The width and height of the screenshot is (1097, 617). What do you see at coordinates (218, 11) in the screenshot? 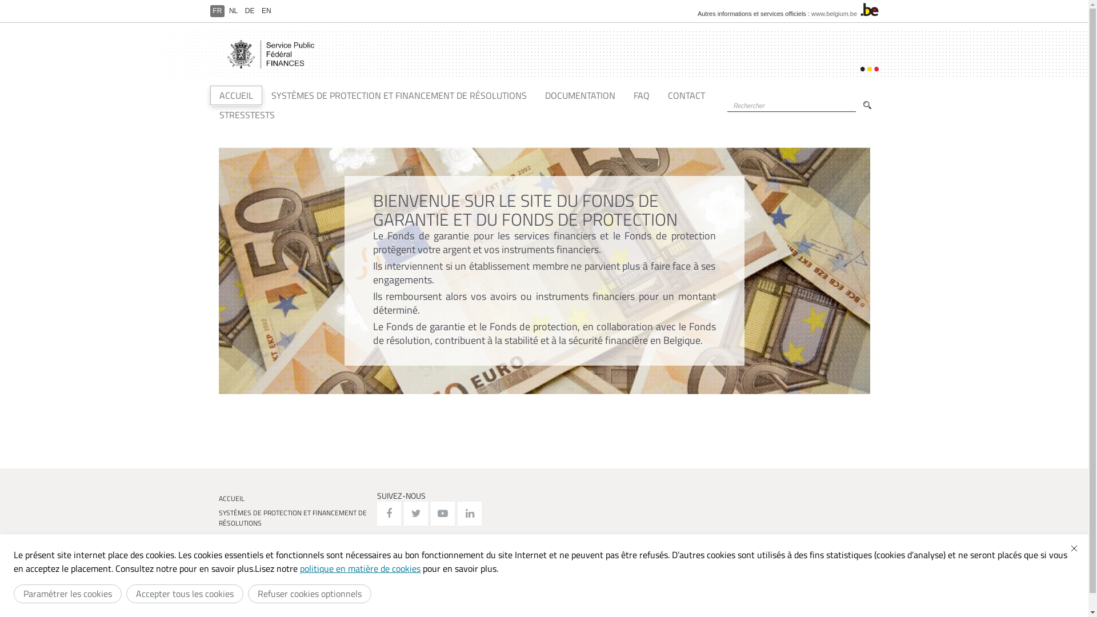
I see `FR` at bounding box center [218, 11].